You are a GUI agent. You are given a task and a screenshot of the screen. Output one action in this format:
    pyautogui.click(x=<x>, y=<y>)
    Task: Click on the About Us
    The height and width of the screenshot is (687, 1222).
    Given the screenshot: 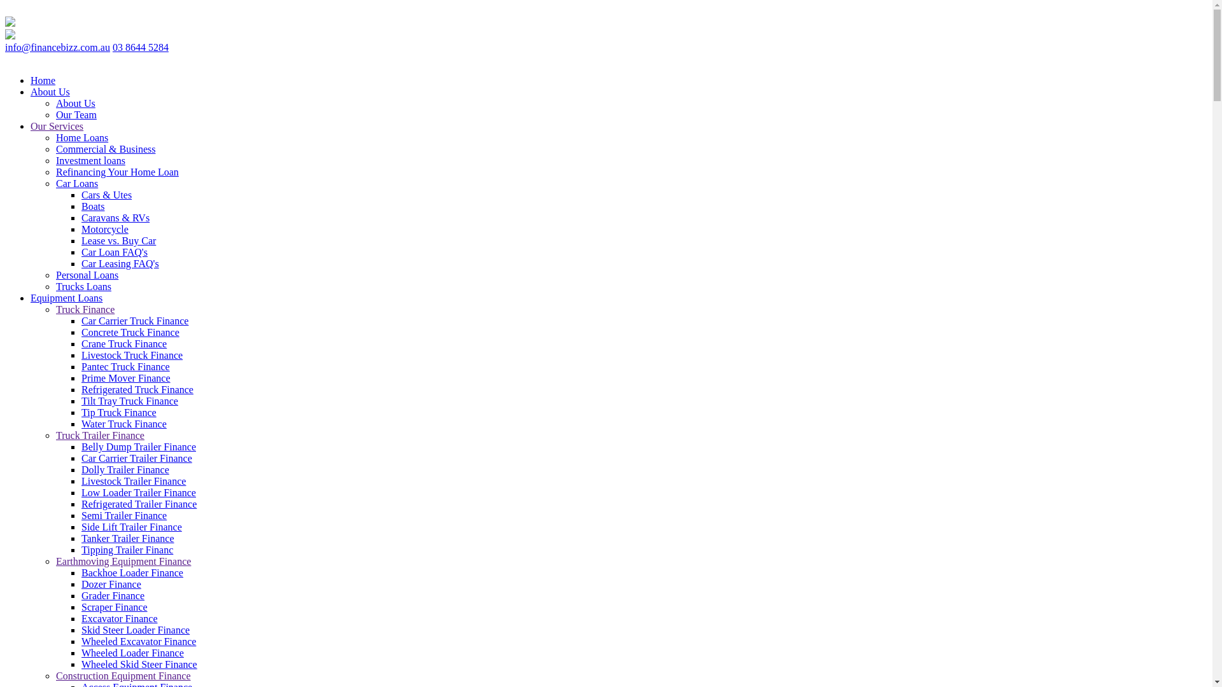 What is the action you would take?
    pyautogui.click(x=50, y=92)
    